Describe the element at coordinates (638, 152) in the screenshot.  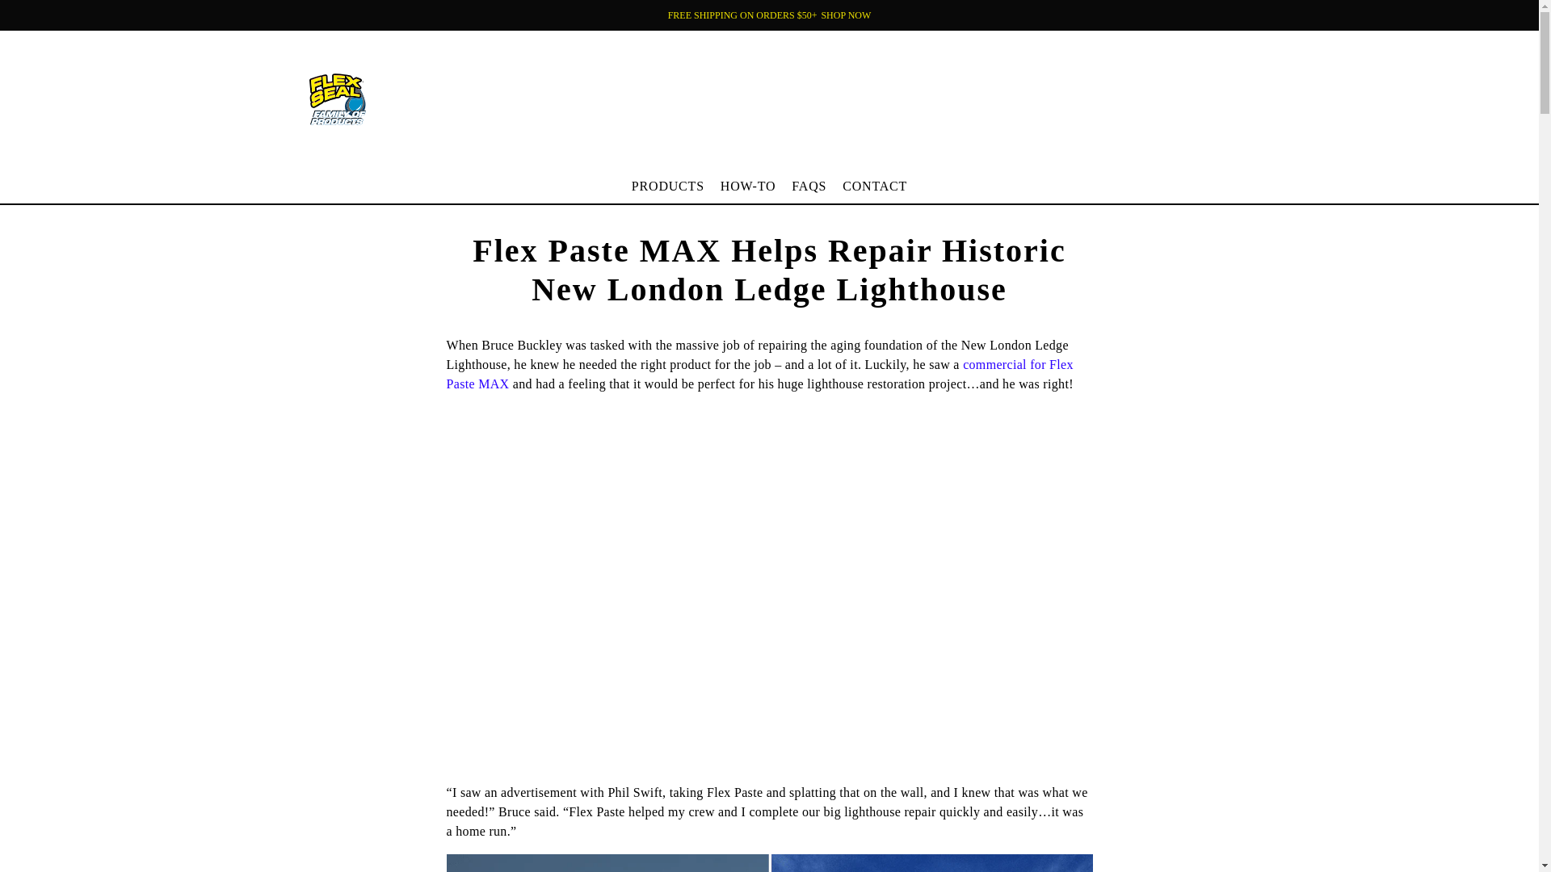
I see `FAQS` at that location.